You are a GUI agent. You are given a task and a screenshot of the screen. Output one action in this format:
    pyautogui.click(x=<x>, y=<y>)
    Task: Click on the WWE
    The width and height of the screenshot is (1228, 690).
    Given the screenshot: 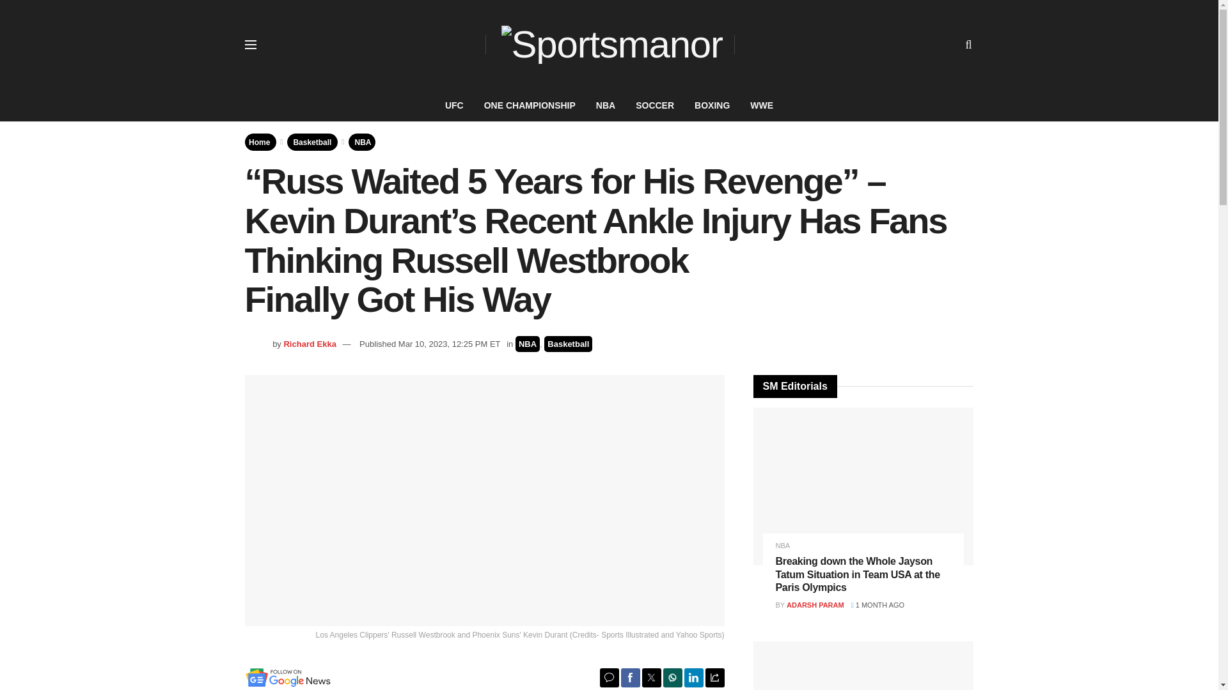 What is the action you would take?
    pyautogui.click(x=761, y=105)
    